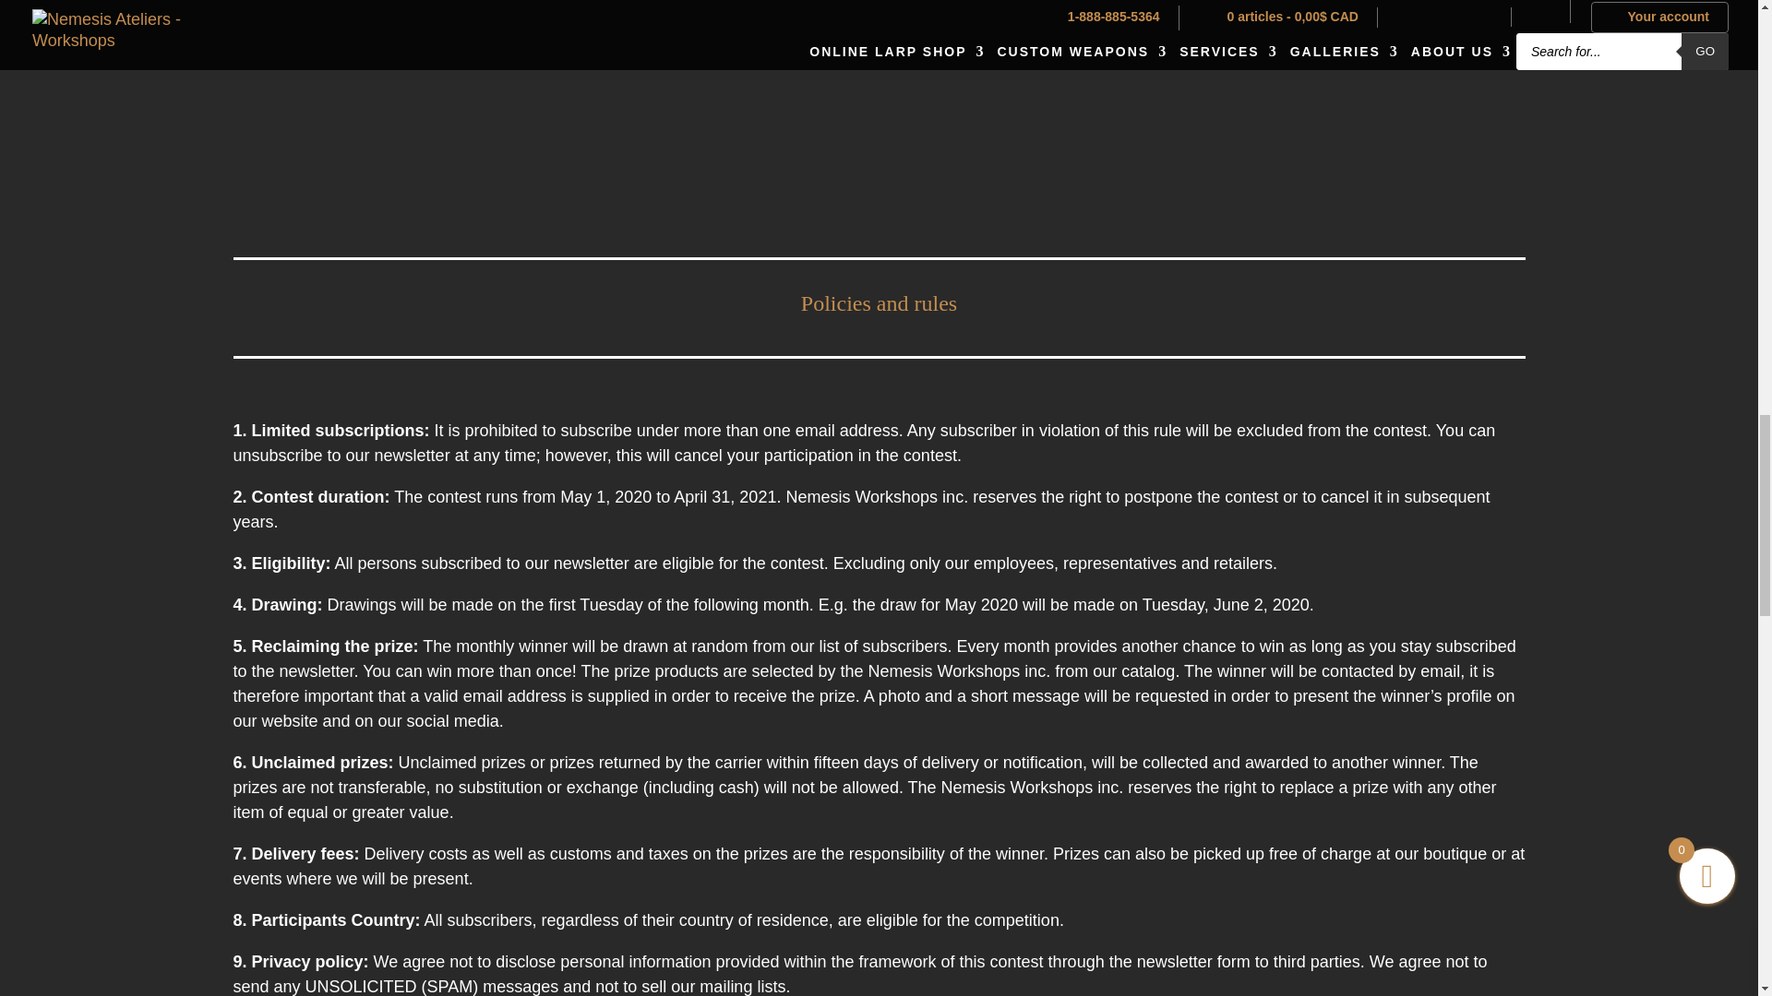  Describe the element at coordinates (545, 99) in the screenshot. I see `soldat-2` at that location.